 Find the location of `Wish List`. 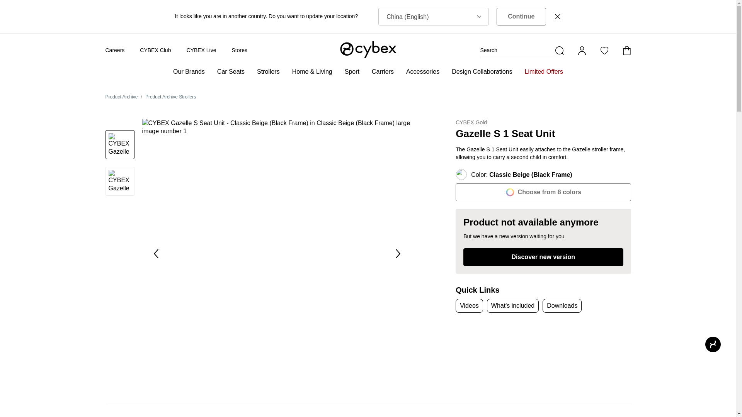

Wish List is located at coordinates (604, 50).